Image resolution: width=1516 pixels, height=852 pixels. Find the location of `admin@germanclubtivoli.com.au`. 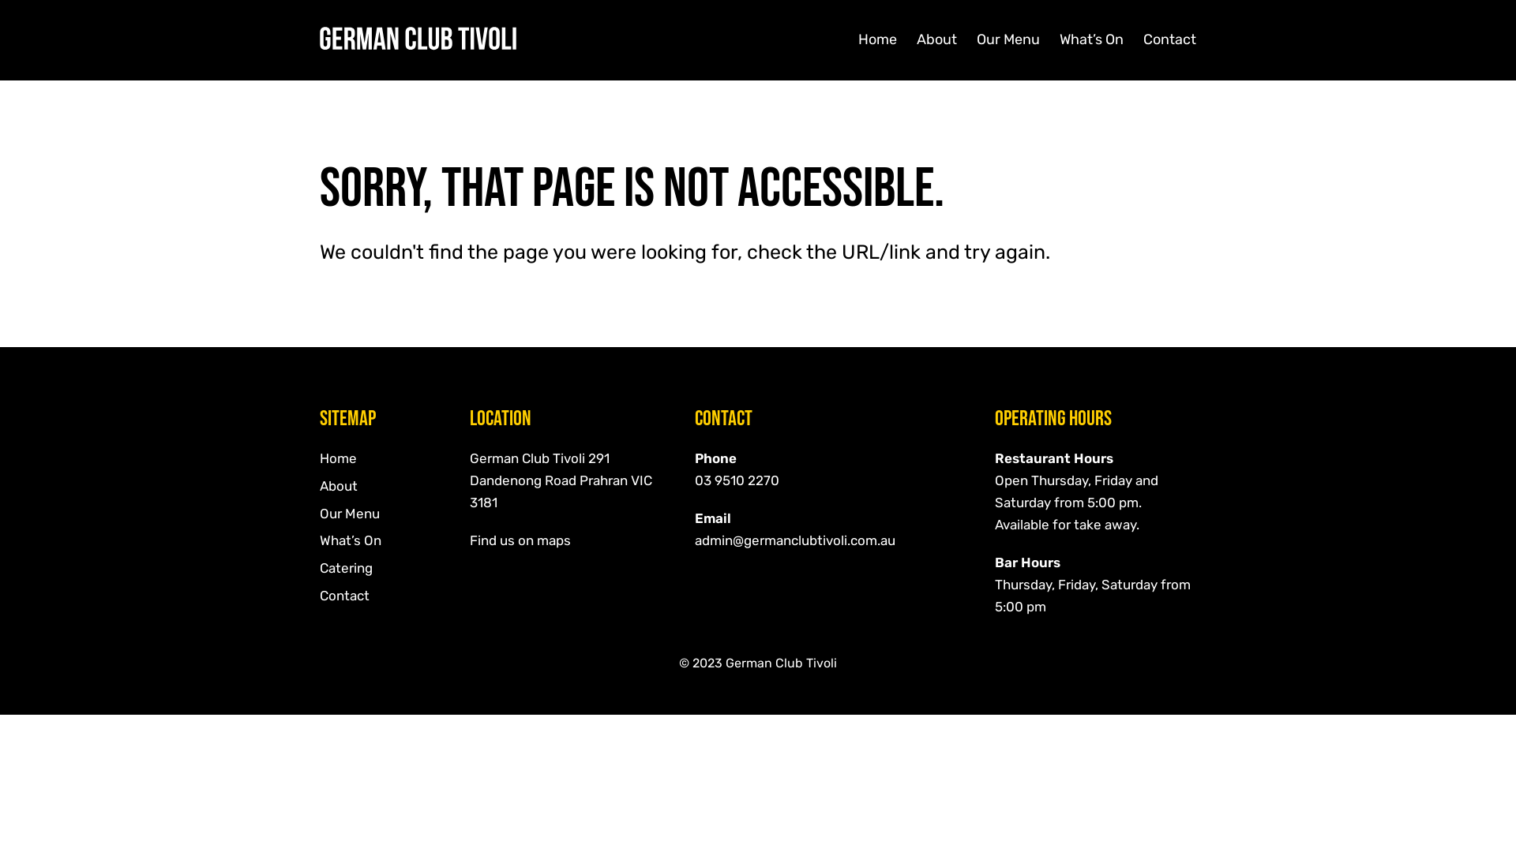

admin@germanclubtivoli.com.au is located at coordinates (795, 540).